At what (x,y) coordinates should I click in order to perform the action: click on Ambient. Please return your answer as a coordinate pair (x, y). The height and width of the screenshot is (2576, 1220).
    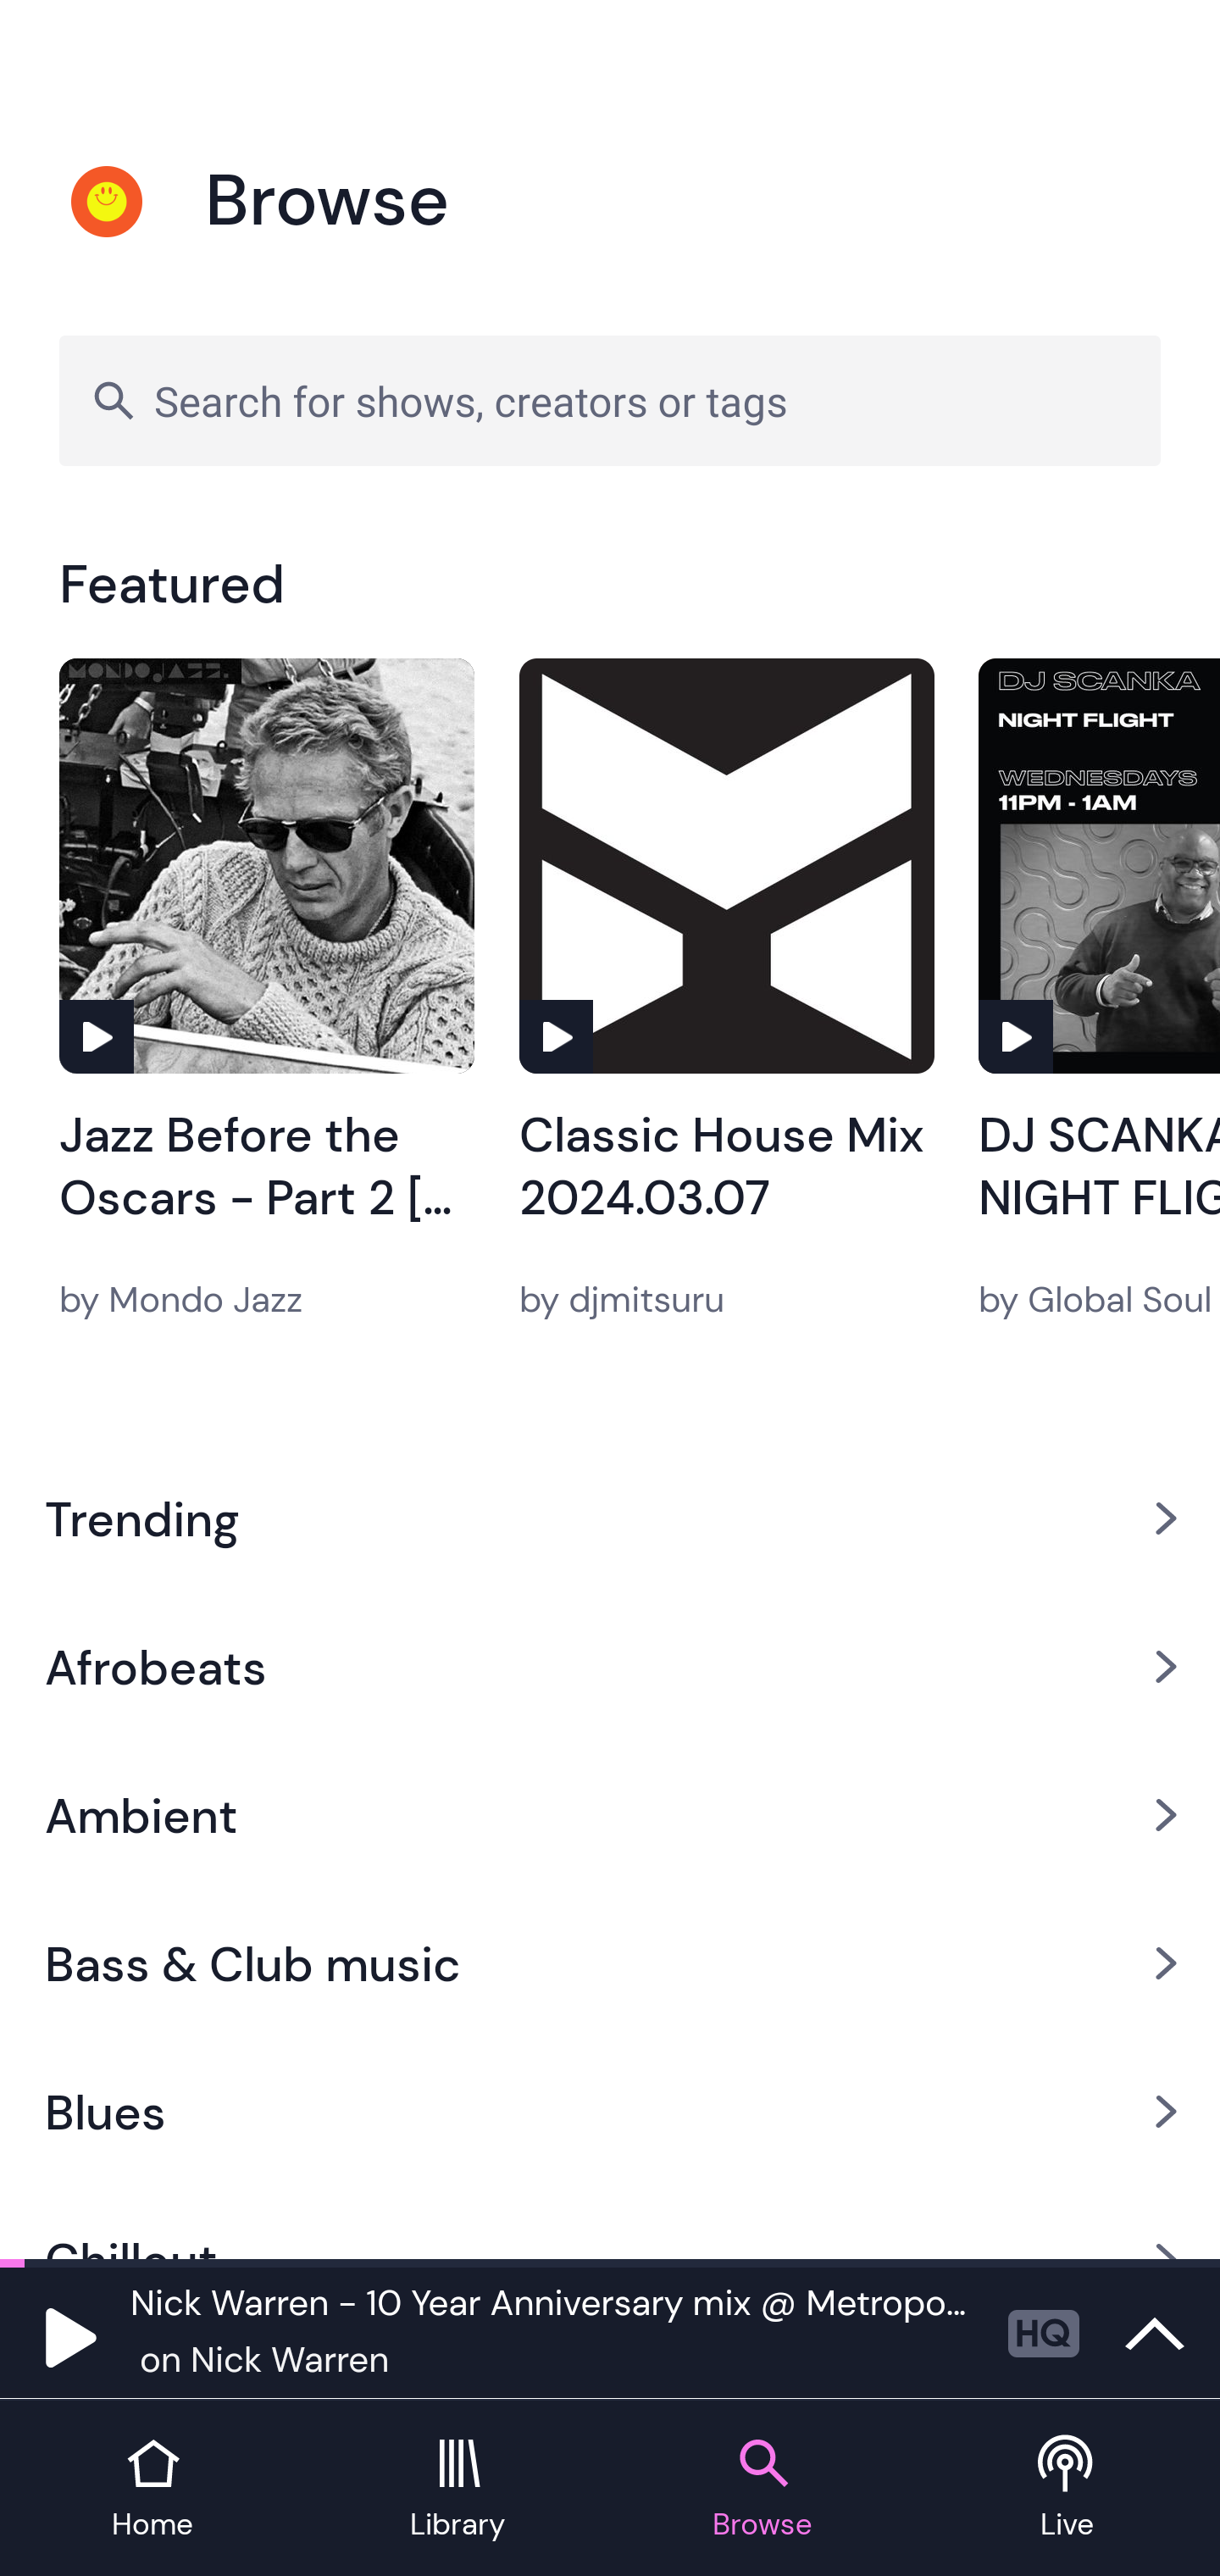
    Looking at the image, I should click on (610, 1816).